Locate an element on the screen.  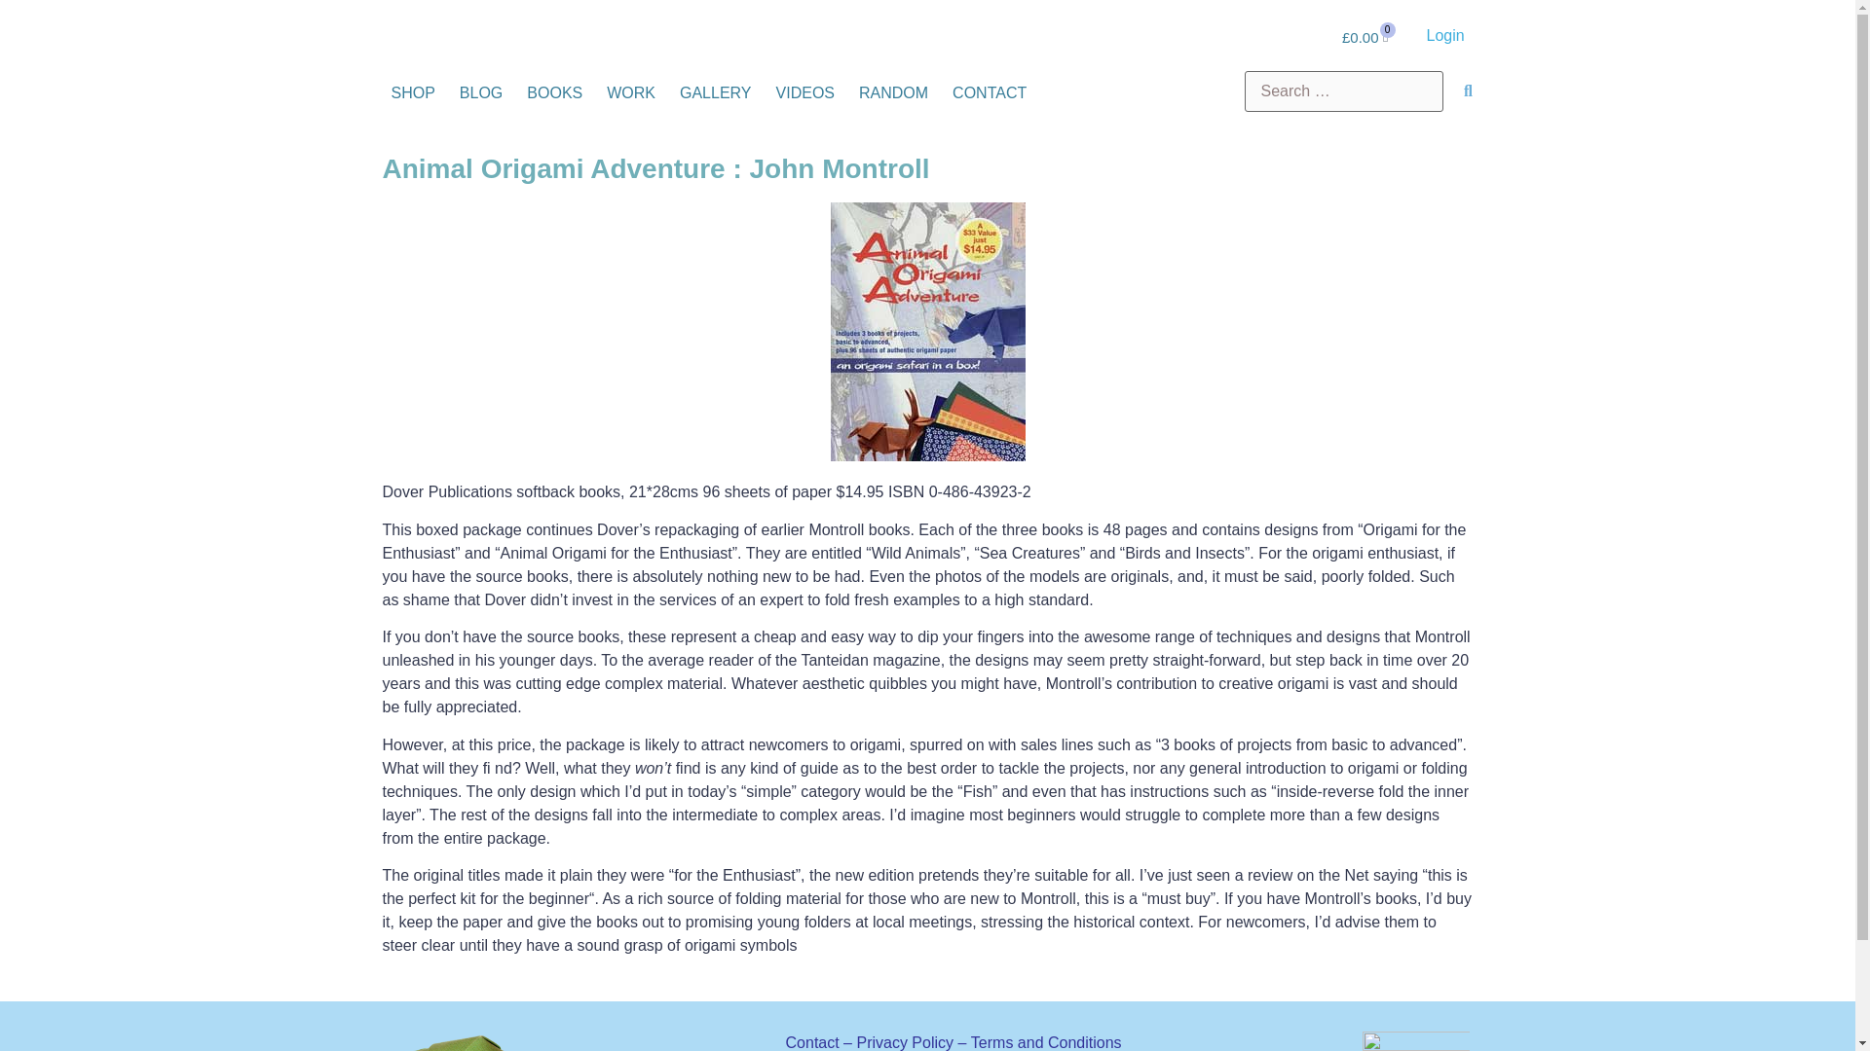
CONTACT is located at coordinates (990, 93).